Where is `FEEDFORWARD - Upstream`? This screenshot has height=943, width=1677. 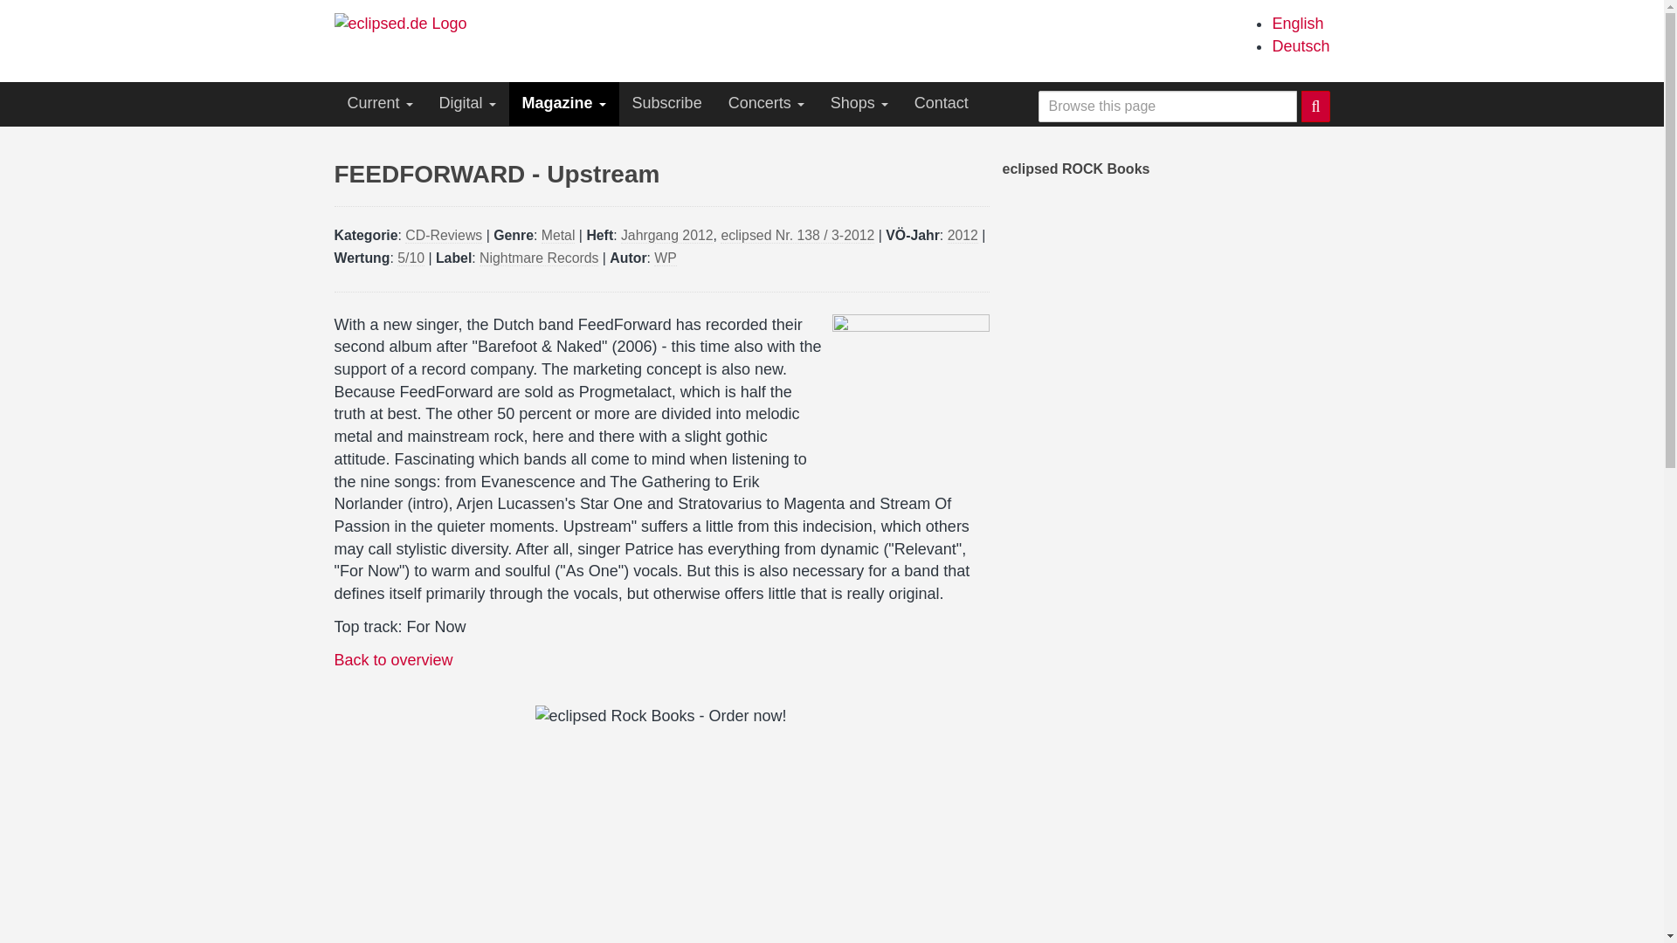 FEEDFORWARD - Upstream is located at coordinates (1300, 45).